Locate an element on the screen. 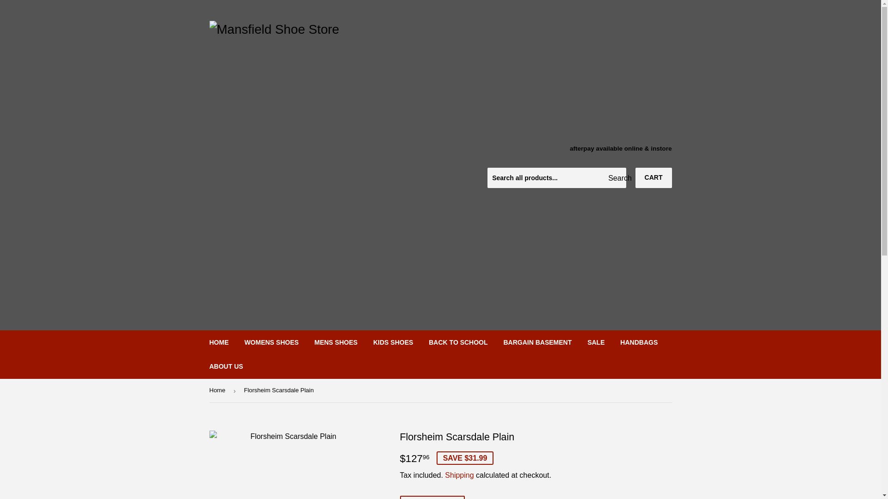 The width and height of the screenshot is (888, 499). Search is located at coordinates (616, 178).